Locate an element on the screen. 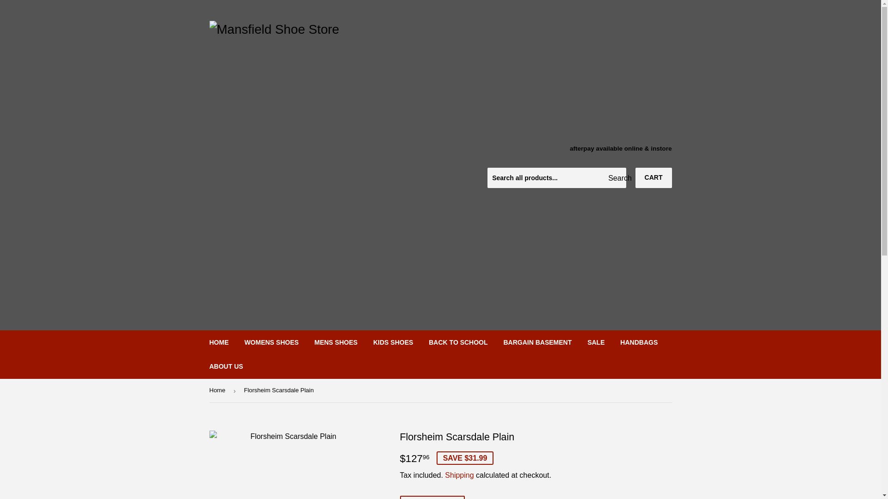 The width and height of the screenshot is (888, 499). Search is located at coordinates (616, 178).